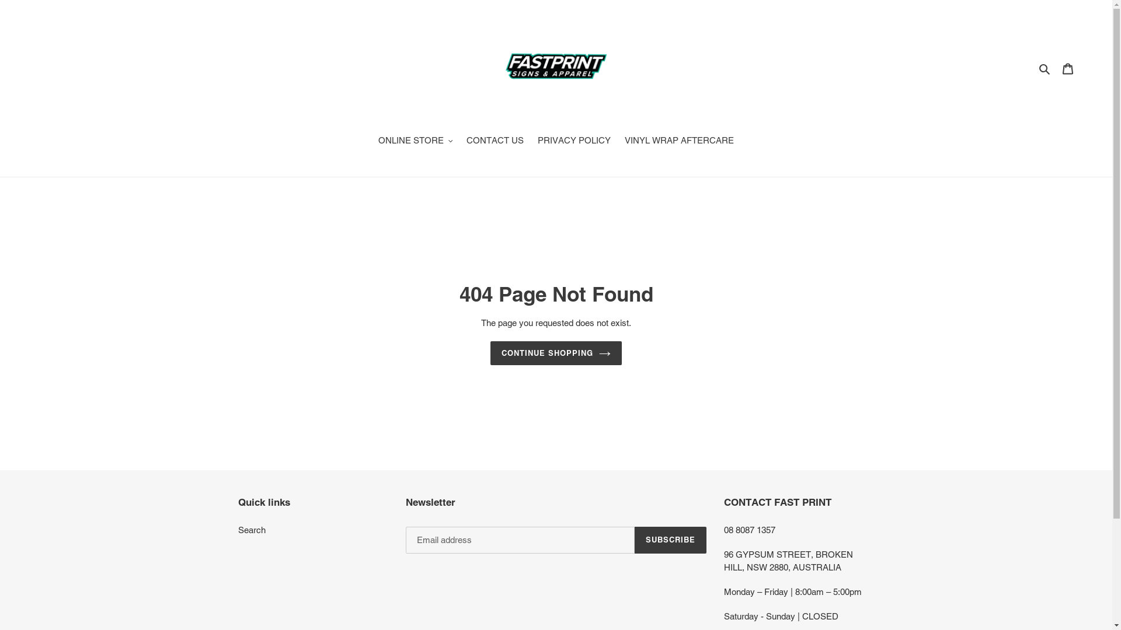  What do you see at coordinates (575, 142) in the screenshot?
I see `PRIVACY POLICY` at bounding box center [575, 142].